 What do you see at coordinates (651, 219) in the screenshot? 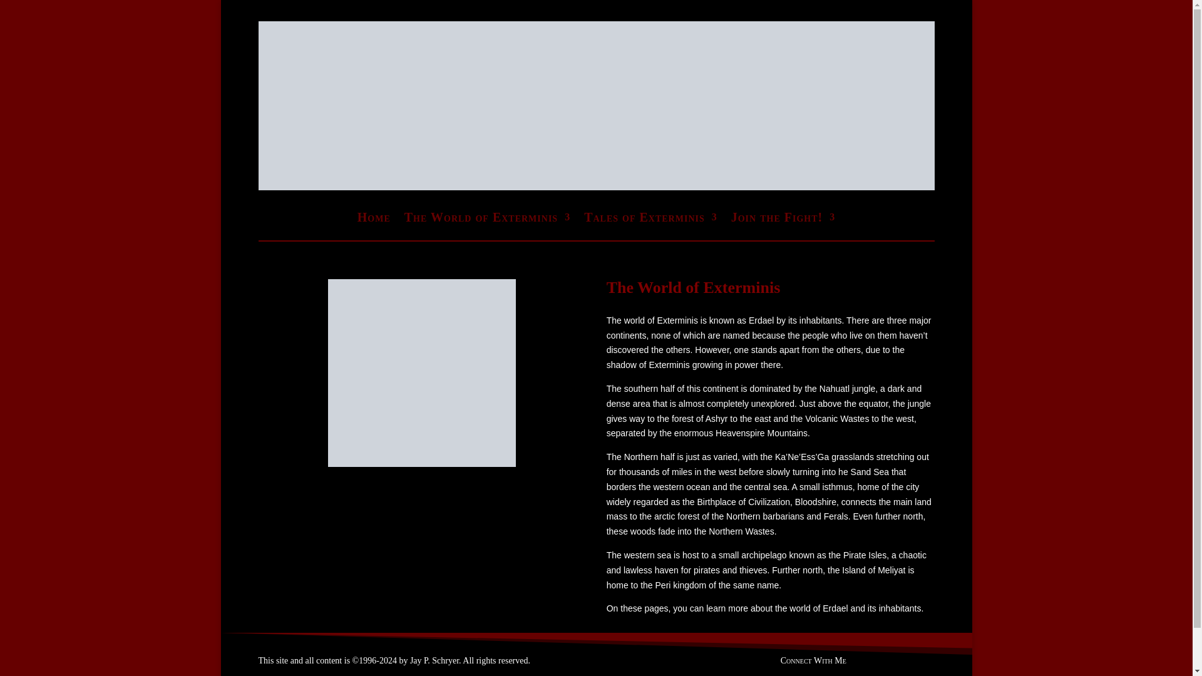
I see `Tales of Exterminis` at bounding box center [651, 219].